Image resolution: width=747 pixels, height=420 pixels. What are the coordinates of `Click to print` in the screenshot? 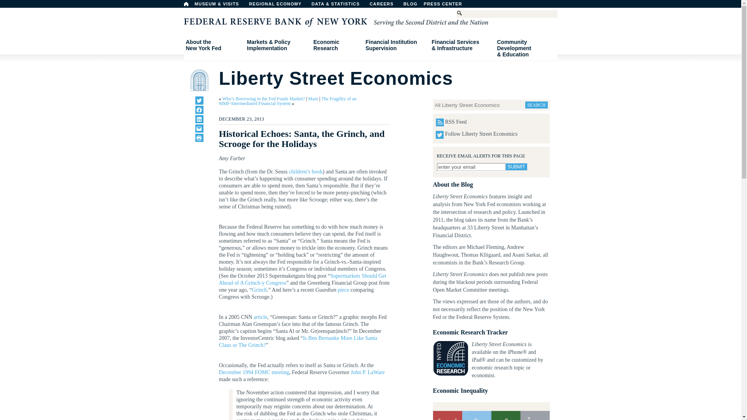 It's located at (199, 138).